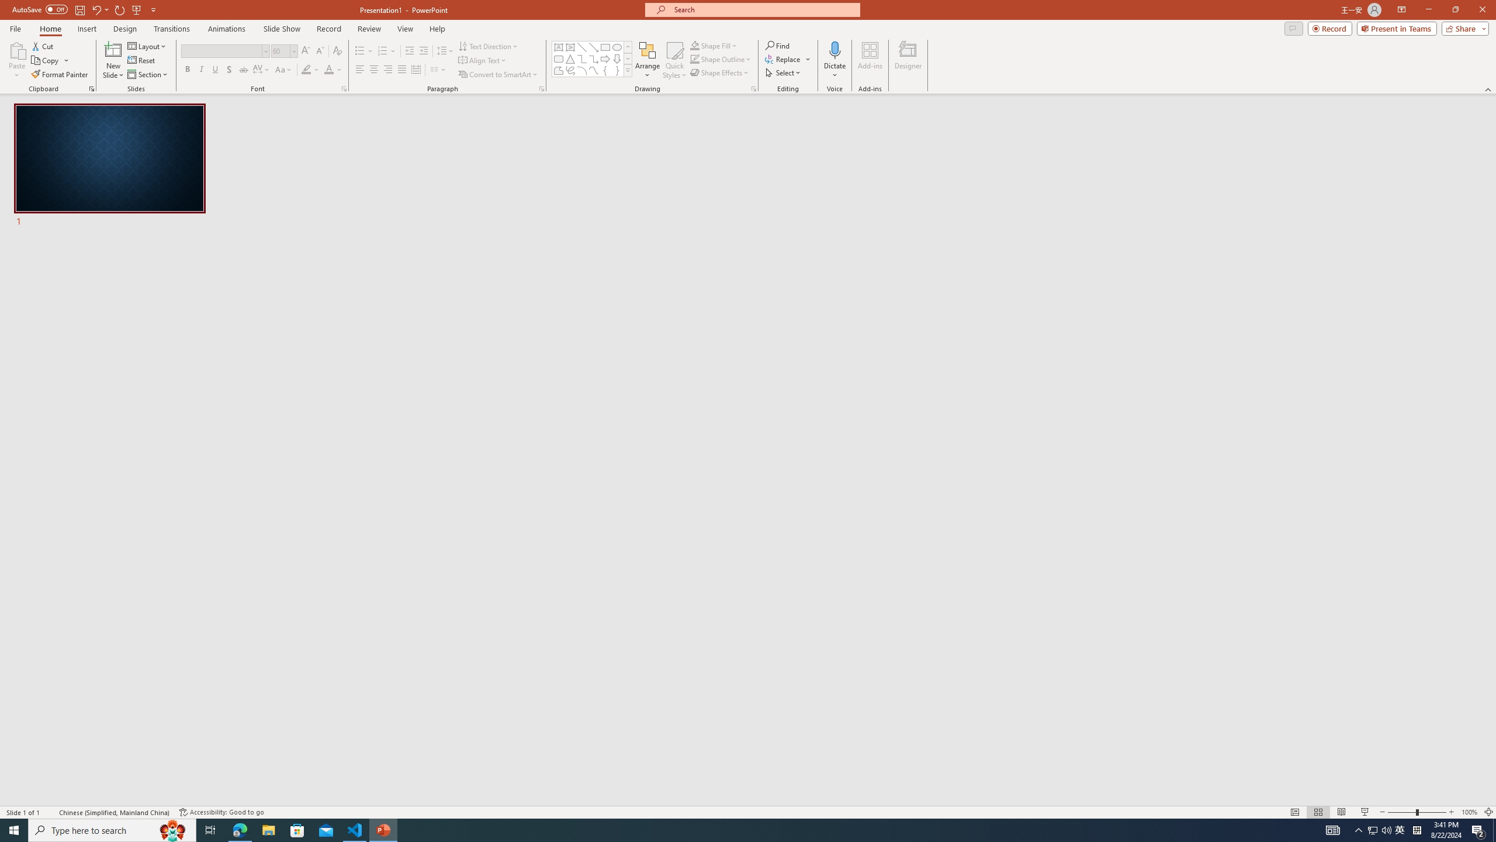 The width and height of the screenshot is (1496, 842). What do you see at coordinates (40, 9) in the screenshot?
I see `AutoSave` at bounding box center [40, 9].